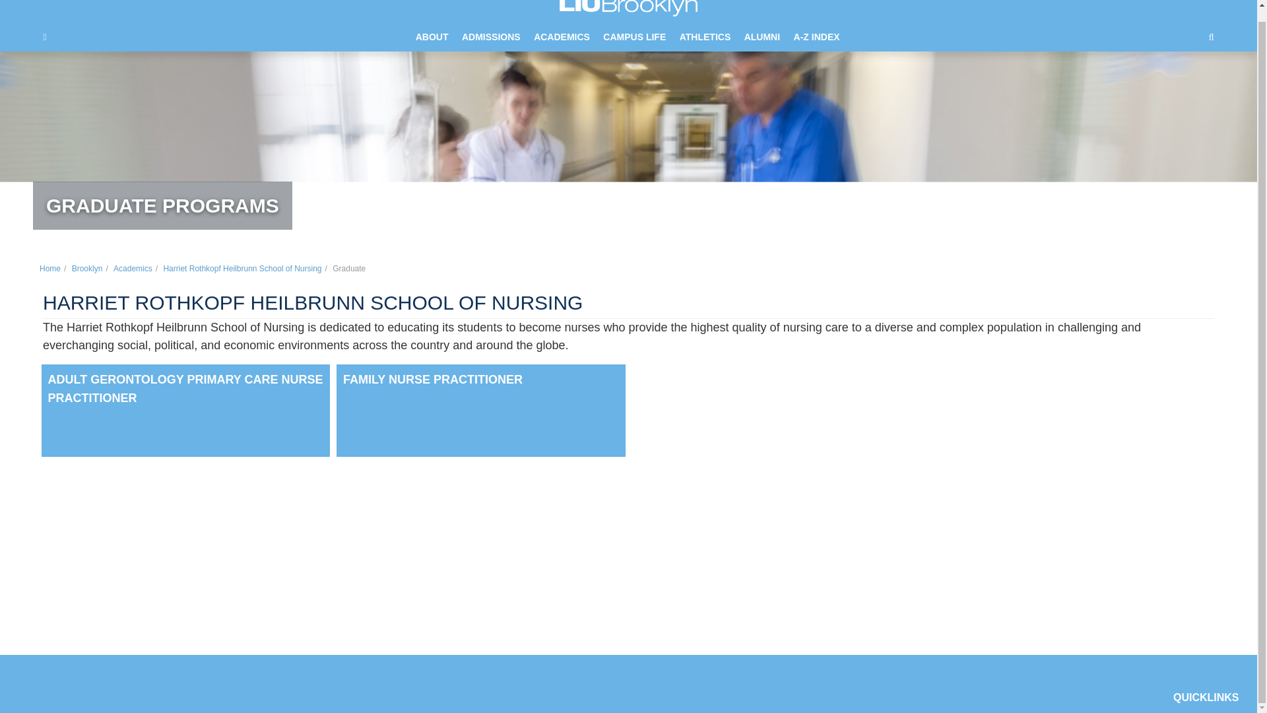 The image size is (1267, 713). I want to click on ALUMNI, so click(762, 37).